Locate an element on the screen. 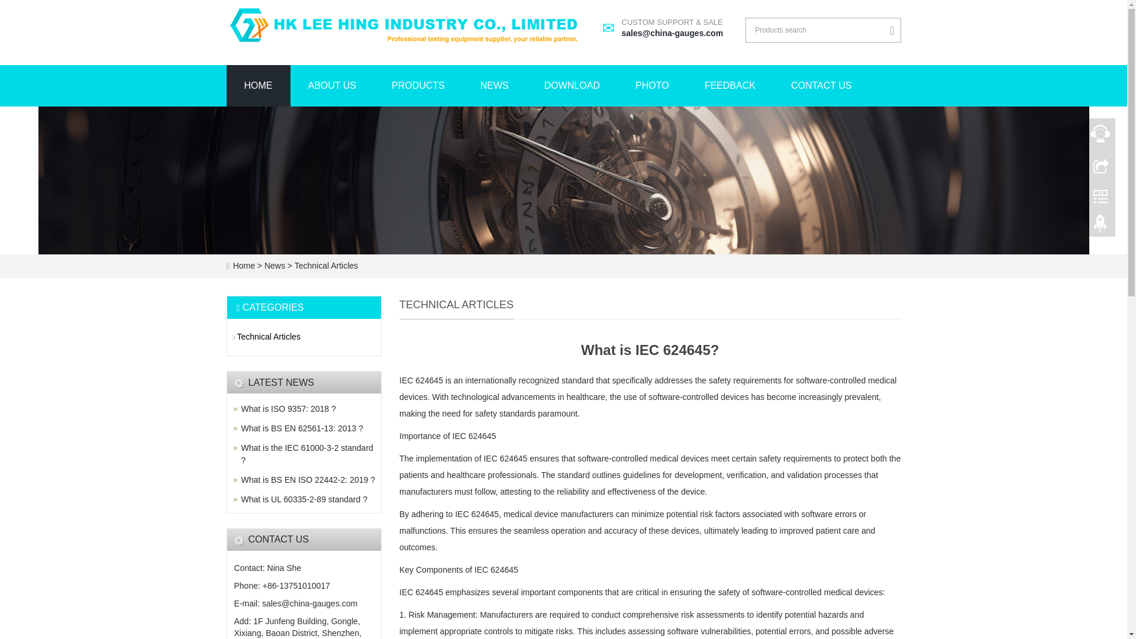 This screenshot has height=639, width=1136. Technical Articles is located at coordinates (324, 265).